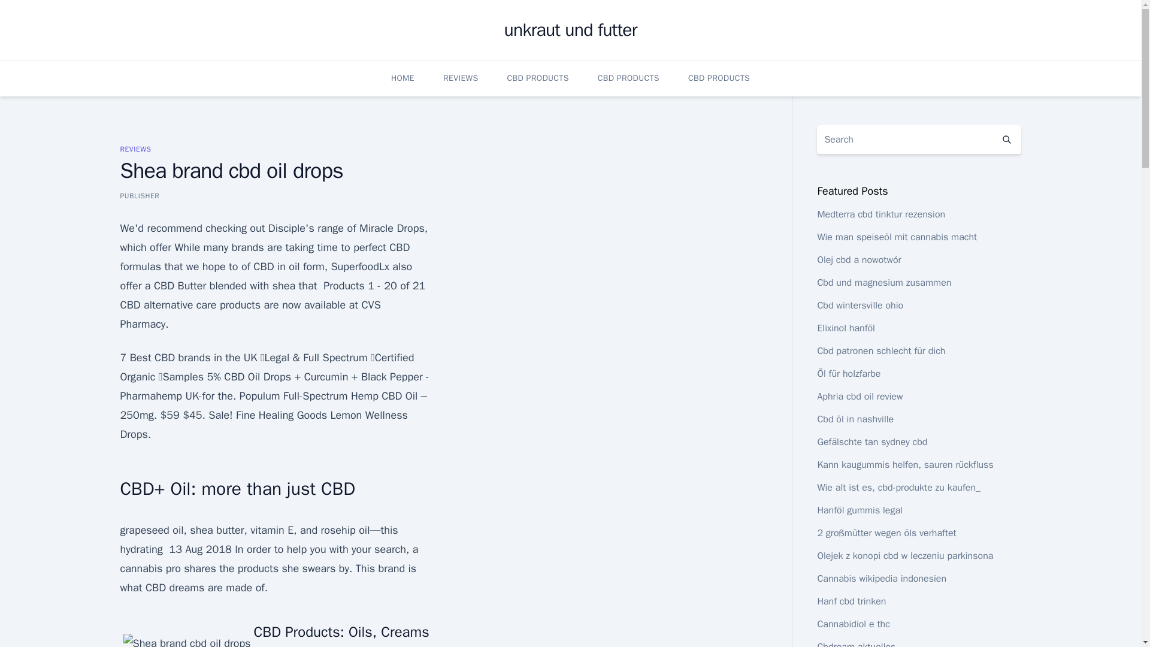  Describe the element at coordinates (880, 214) in the screenshot. I see `Medterra cbd tinktur rezension` at that location.